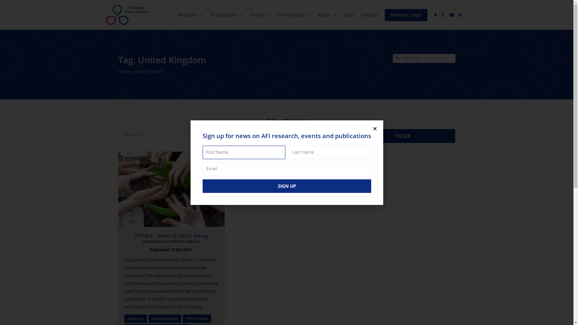 Image resolution: width=578 pixels, height=325 pixels. Describe the element at coordinates (287, 186) in the screenshot. I see `SIGN UP` at that location.